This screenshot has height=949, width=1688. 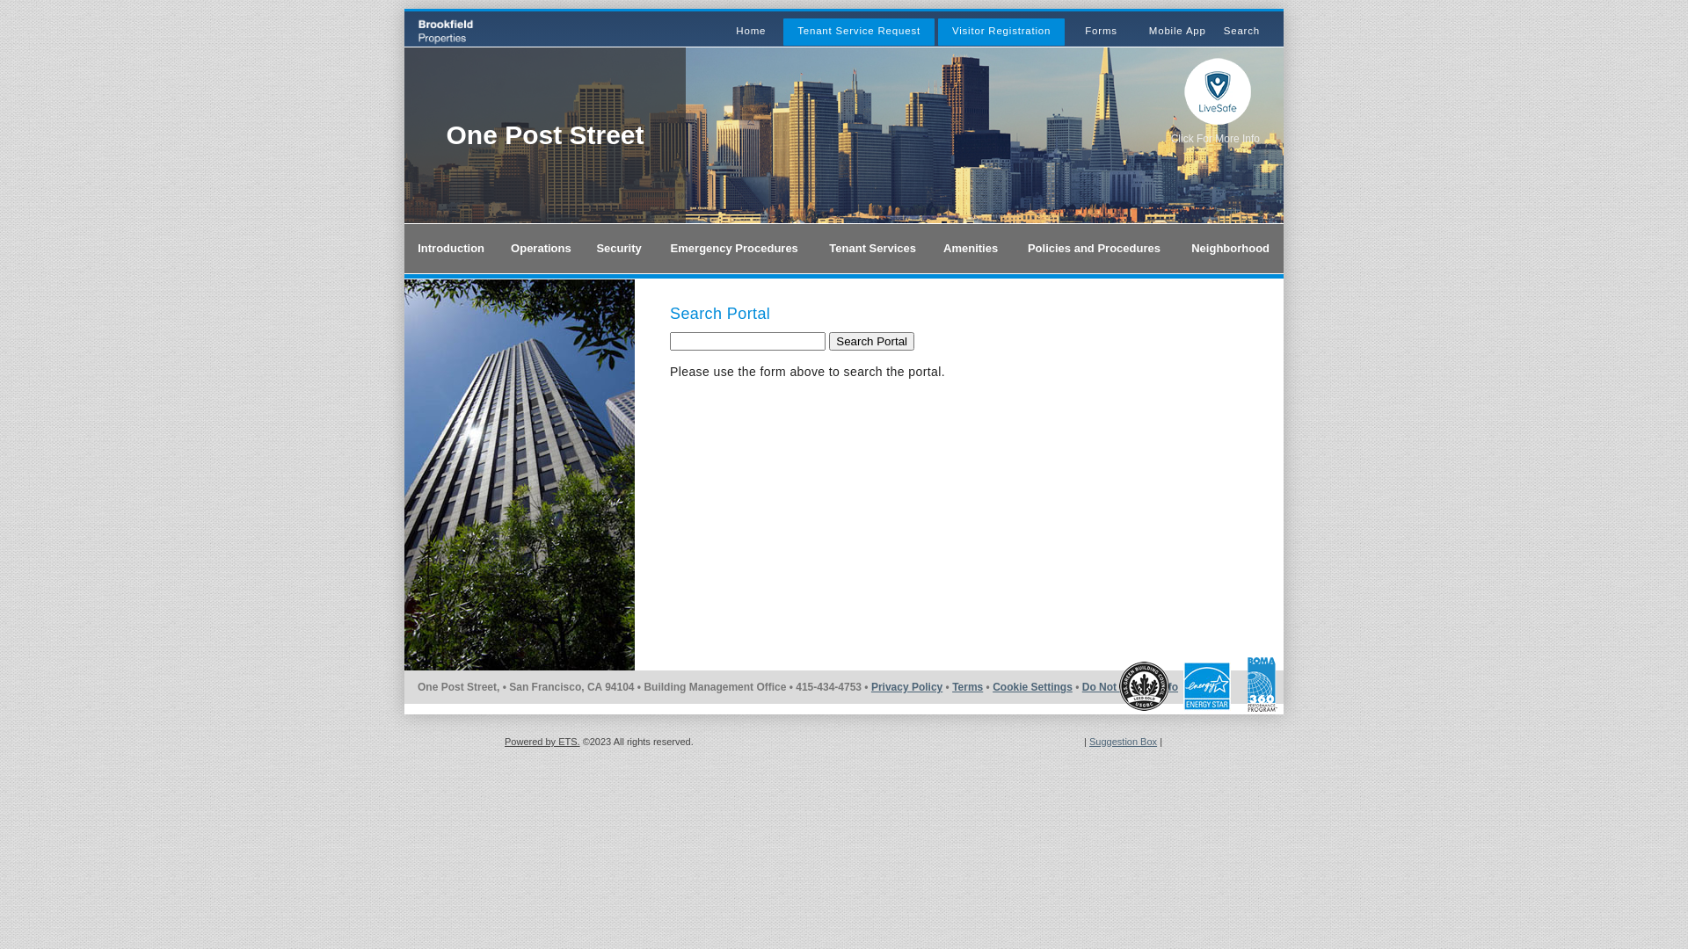 What do you see at coordinates (967, 687) in the screenshot?
I see `Terms` at bounding box center [967, 687].